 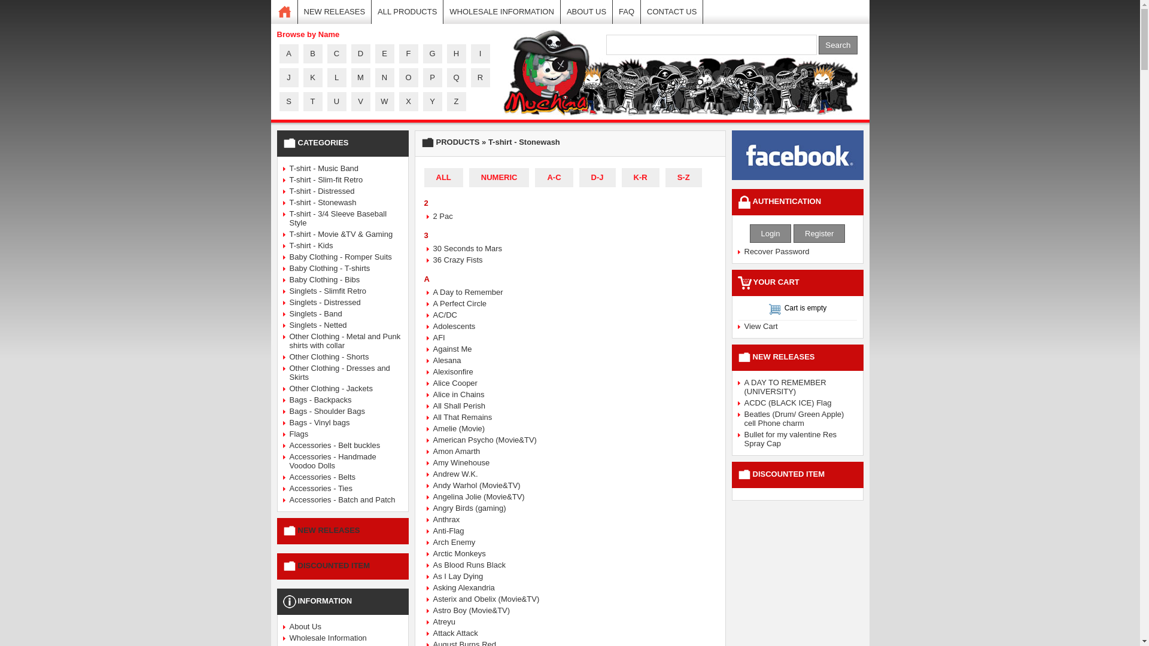 I want to click on 30 Seconds to Mars, so click(x=468, y=249).